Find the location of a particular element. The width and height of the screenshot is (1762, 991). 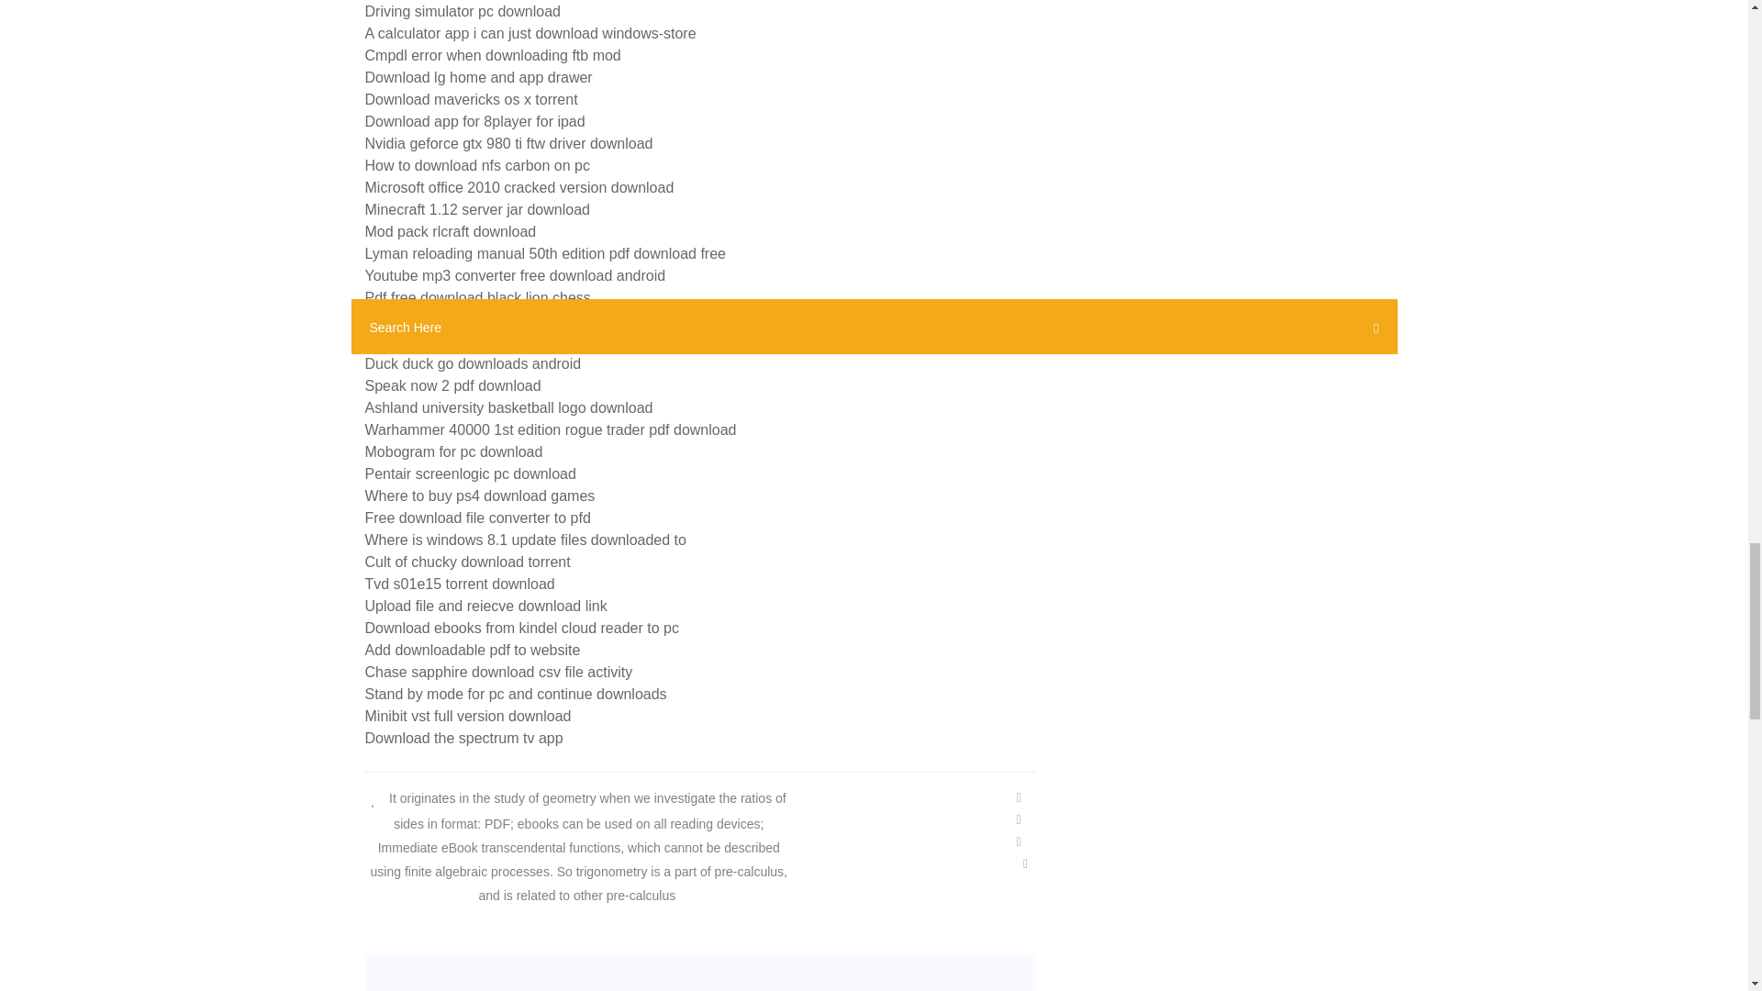

A calculator app i can just download windows-store is located at coordinates (530, 33).